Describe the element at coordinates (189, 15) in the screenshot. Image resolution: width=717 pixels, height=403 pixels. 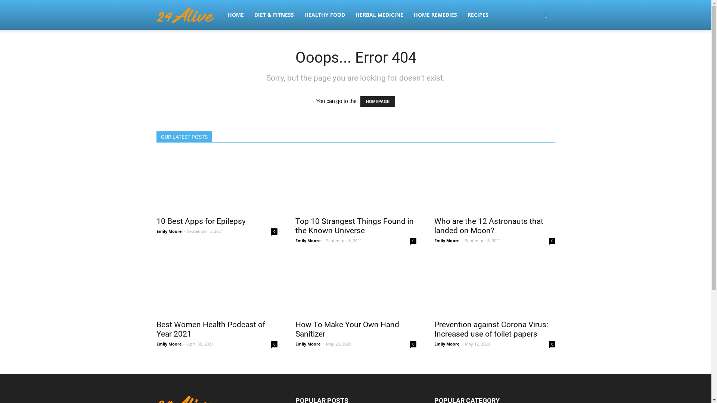
I see `24 Alive` at that location.